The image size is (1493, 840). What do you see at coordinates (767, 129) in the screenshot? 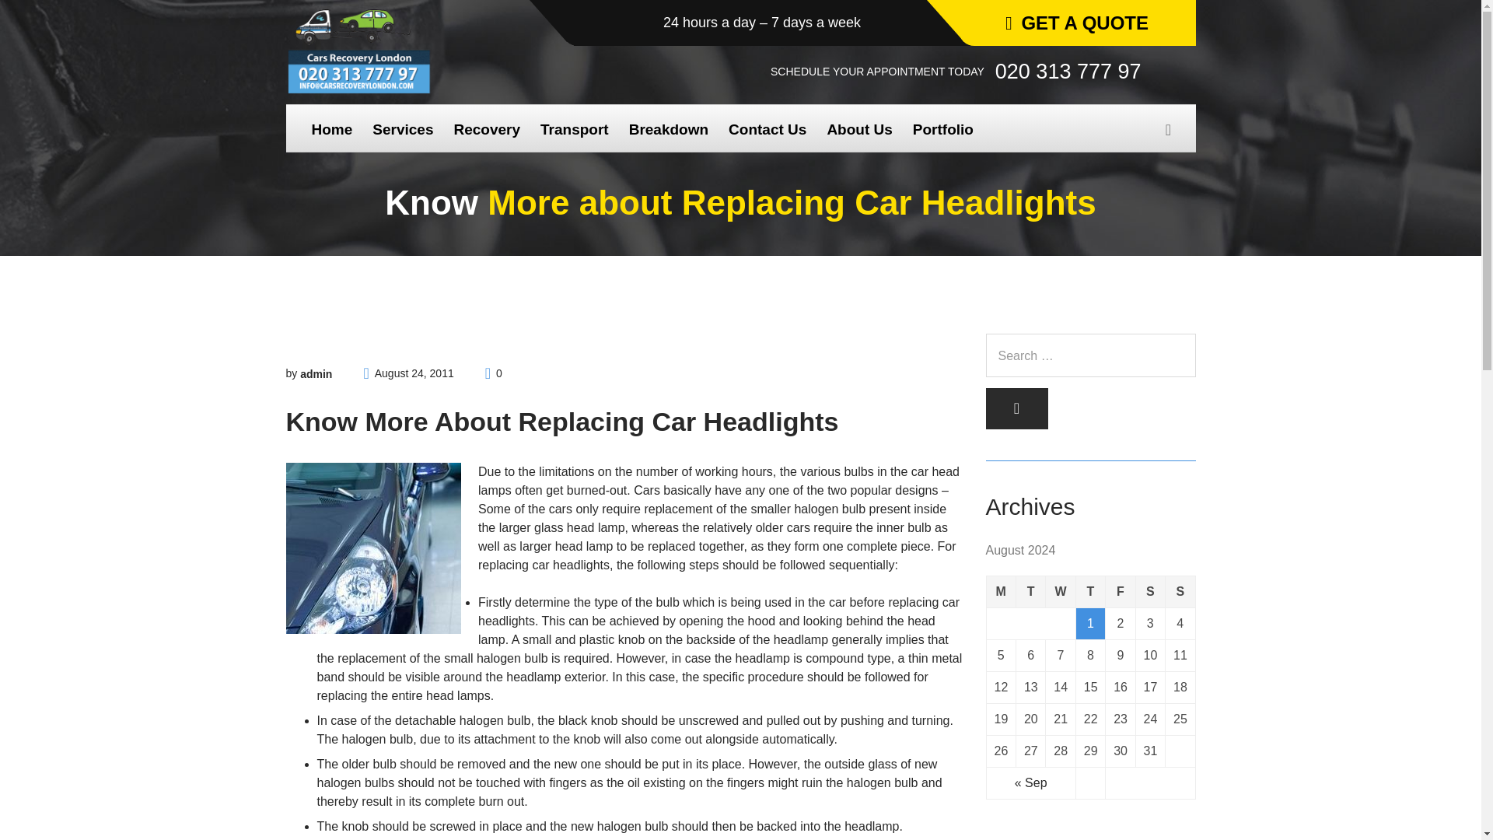
I see `Contact Us` at bounding box center [767, 129].